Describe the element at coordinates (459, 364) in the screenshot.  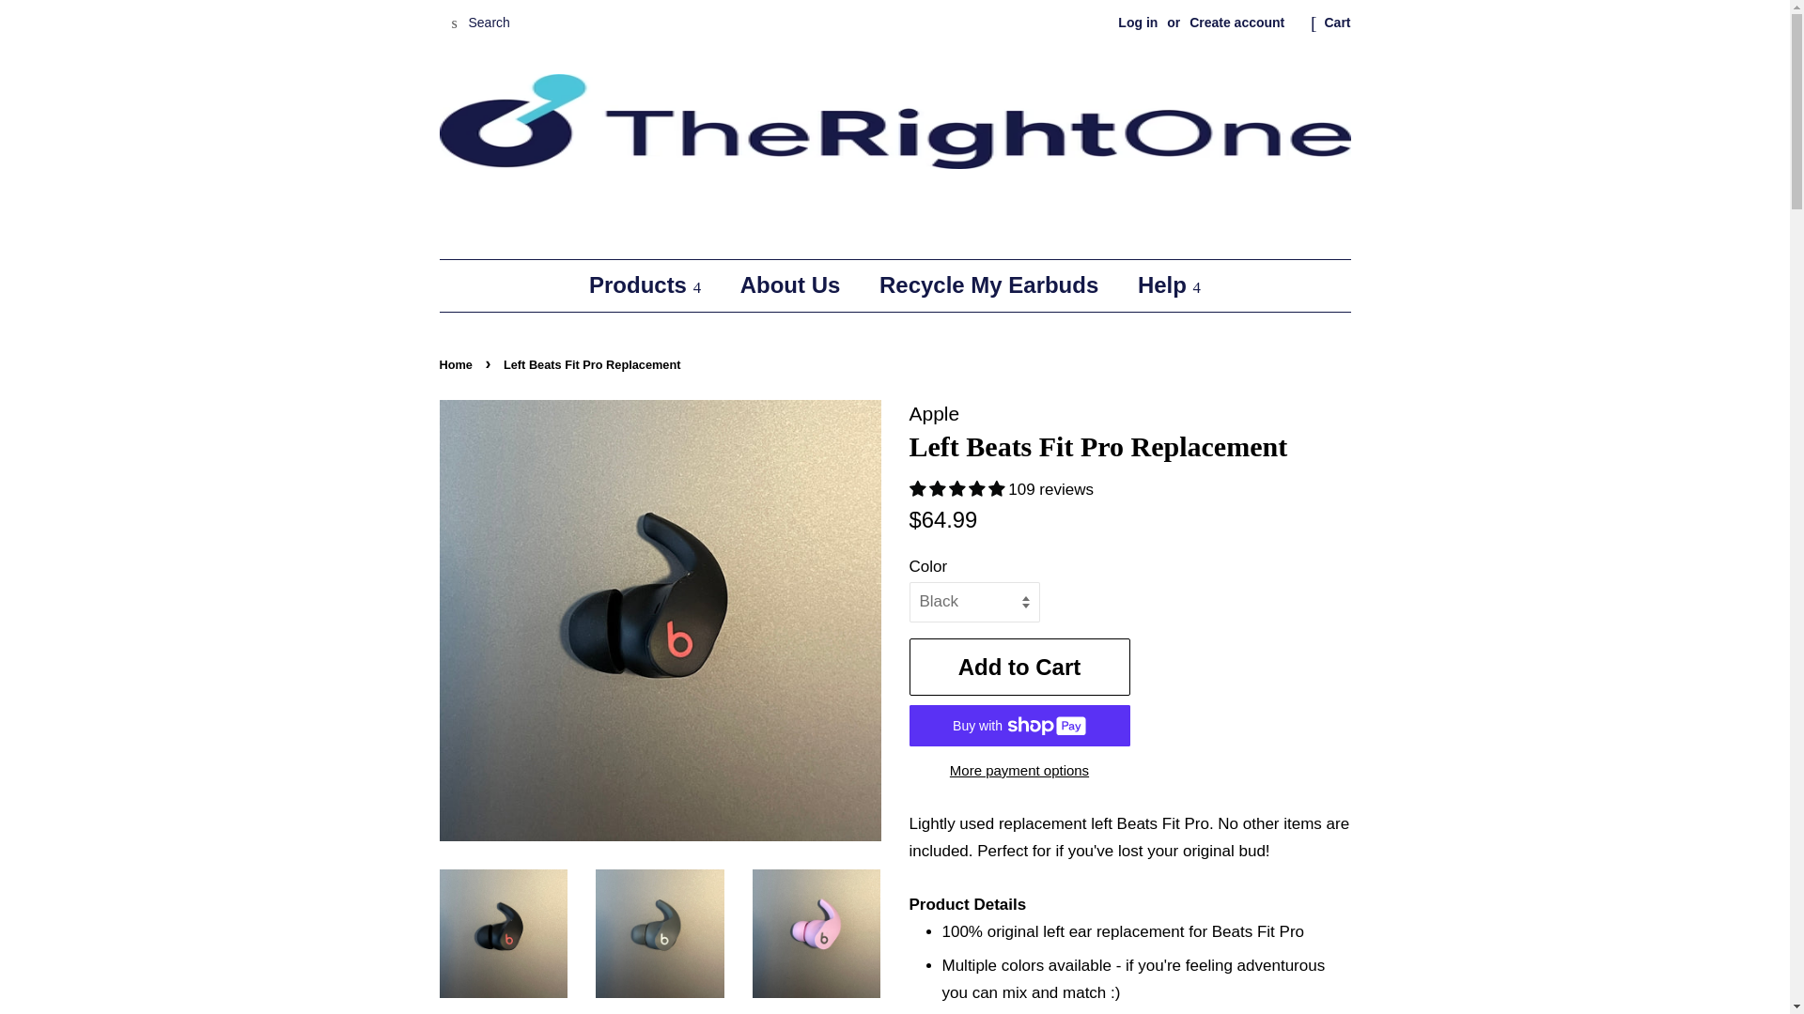
I see `Back to the frontpage` at that location.